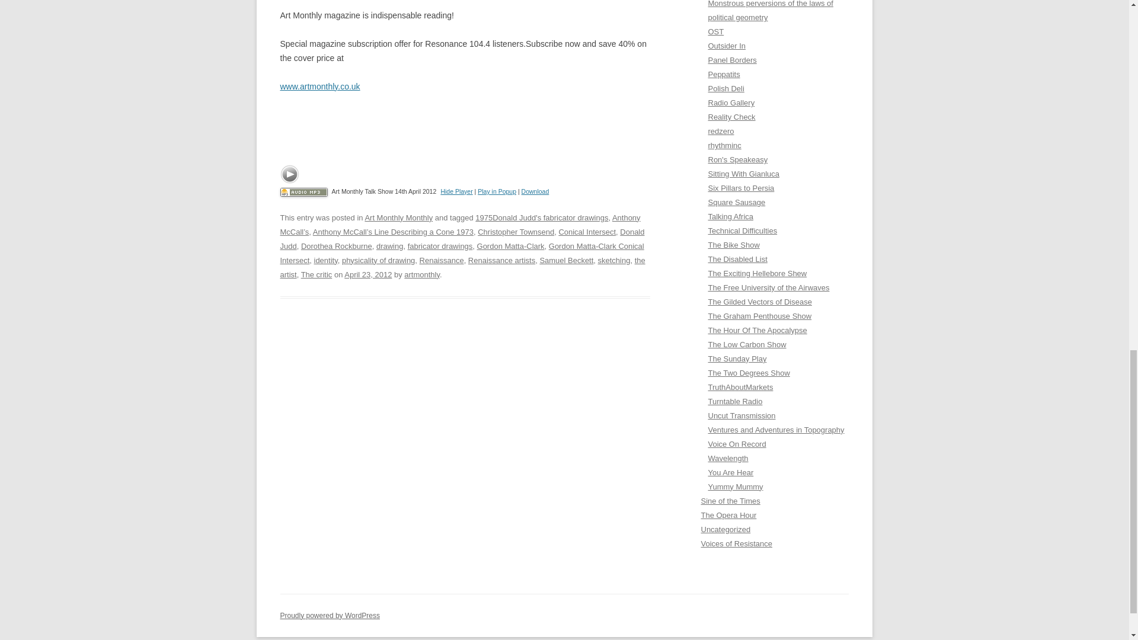 The width and height of the screenshot is (1138, 640). What do you see at coordinates (614, 261) in the screenshot?
I see `sketching` at bounding box center [614, 261].